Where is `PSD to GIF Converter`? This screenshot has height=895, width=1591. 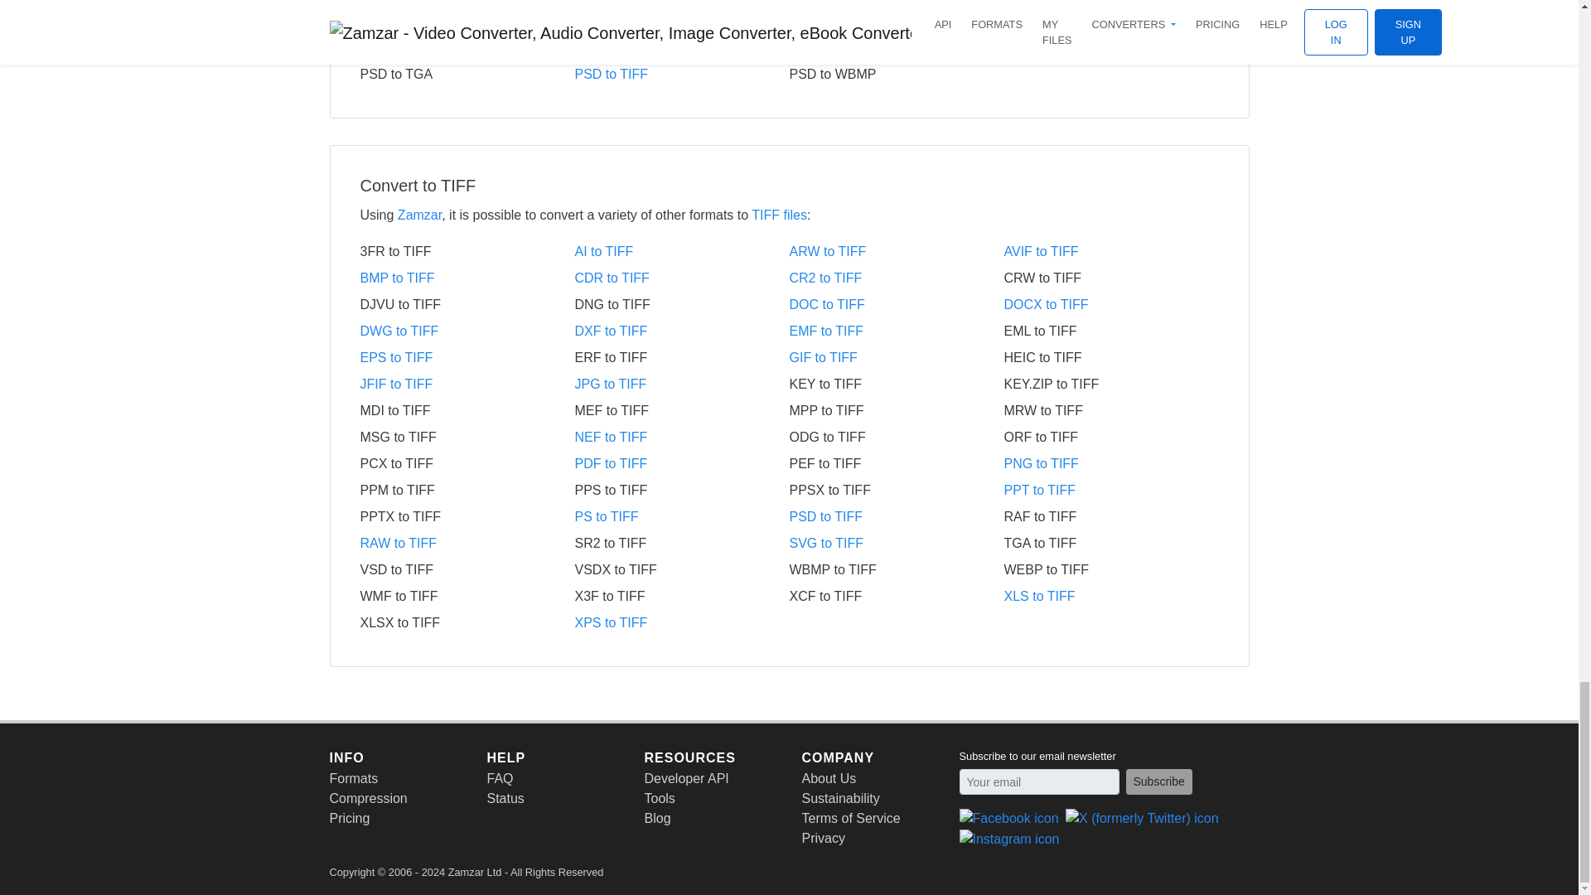
PSD to GIF Converter is located at coordinates (1110, 22).